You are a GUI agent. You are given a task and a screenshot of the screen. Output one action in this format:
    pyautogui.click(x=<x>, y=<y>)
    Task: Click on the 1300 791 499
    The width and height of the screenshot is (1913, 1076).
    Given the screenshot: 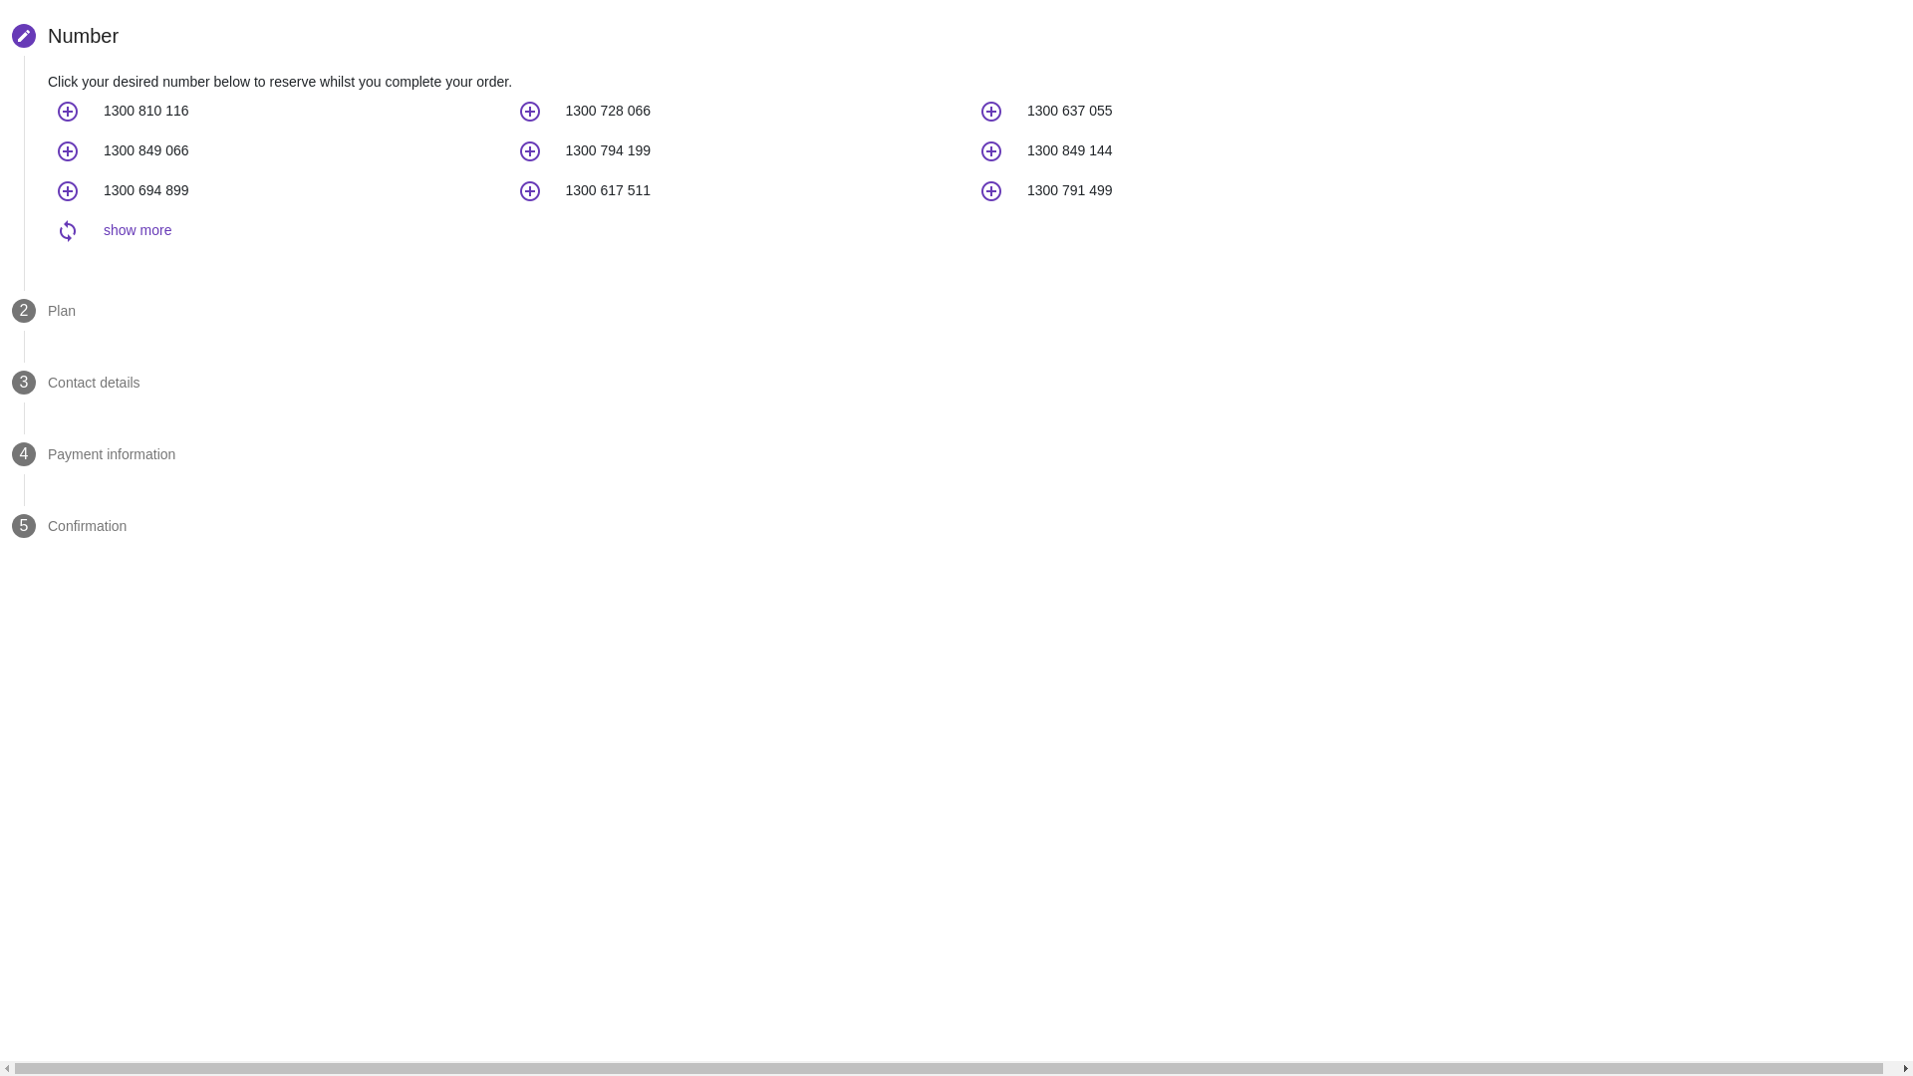 What is the action you would take?
    pyautogui.click(x=1070, y=190)
    